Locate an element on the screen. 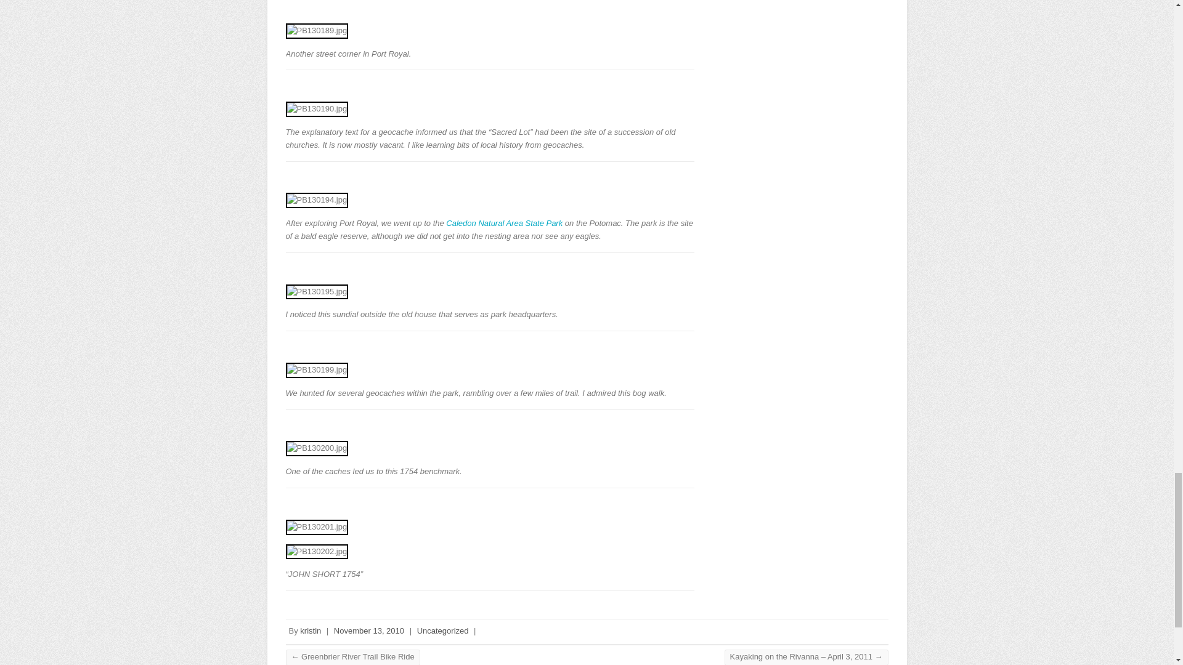 The height and width of the screenshot is (665, 1183). Uncategorized is located at coordinates (442, 631).